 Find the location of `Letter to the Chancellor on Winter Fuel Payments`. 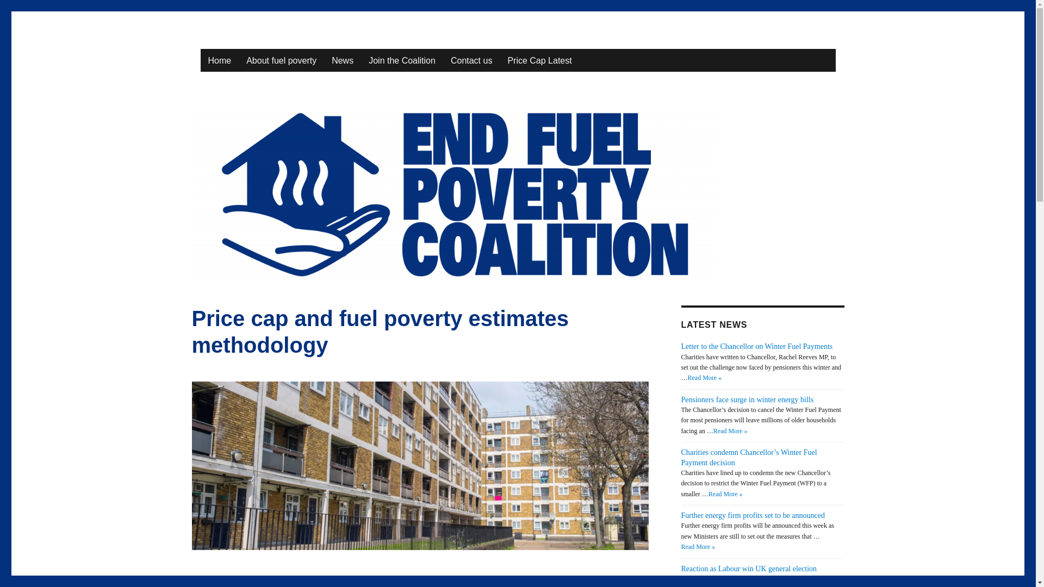

Letter to the Chancellor on Winter Fuel Payments is located at coordinates (756, 346).